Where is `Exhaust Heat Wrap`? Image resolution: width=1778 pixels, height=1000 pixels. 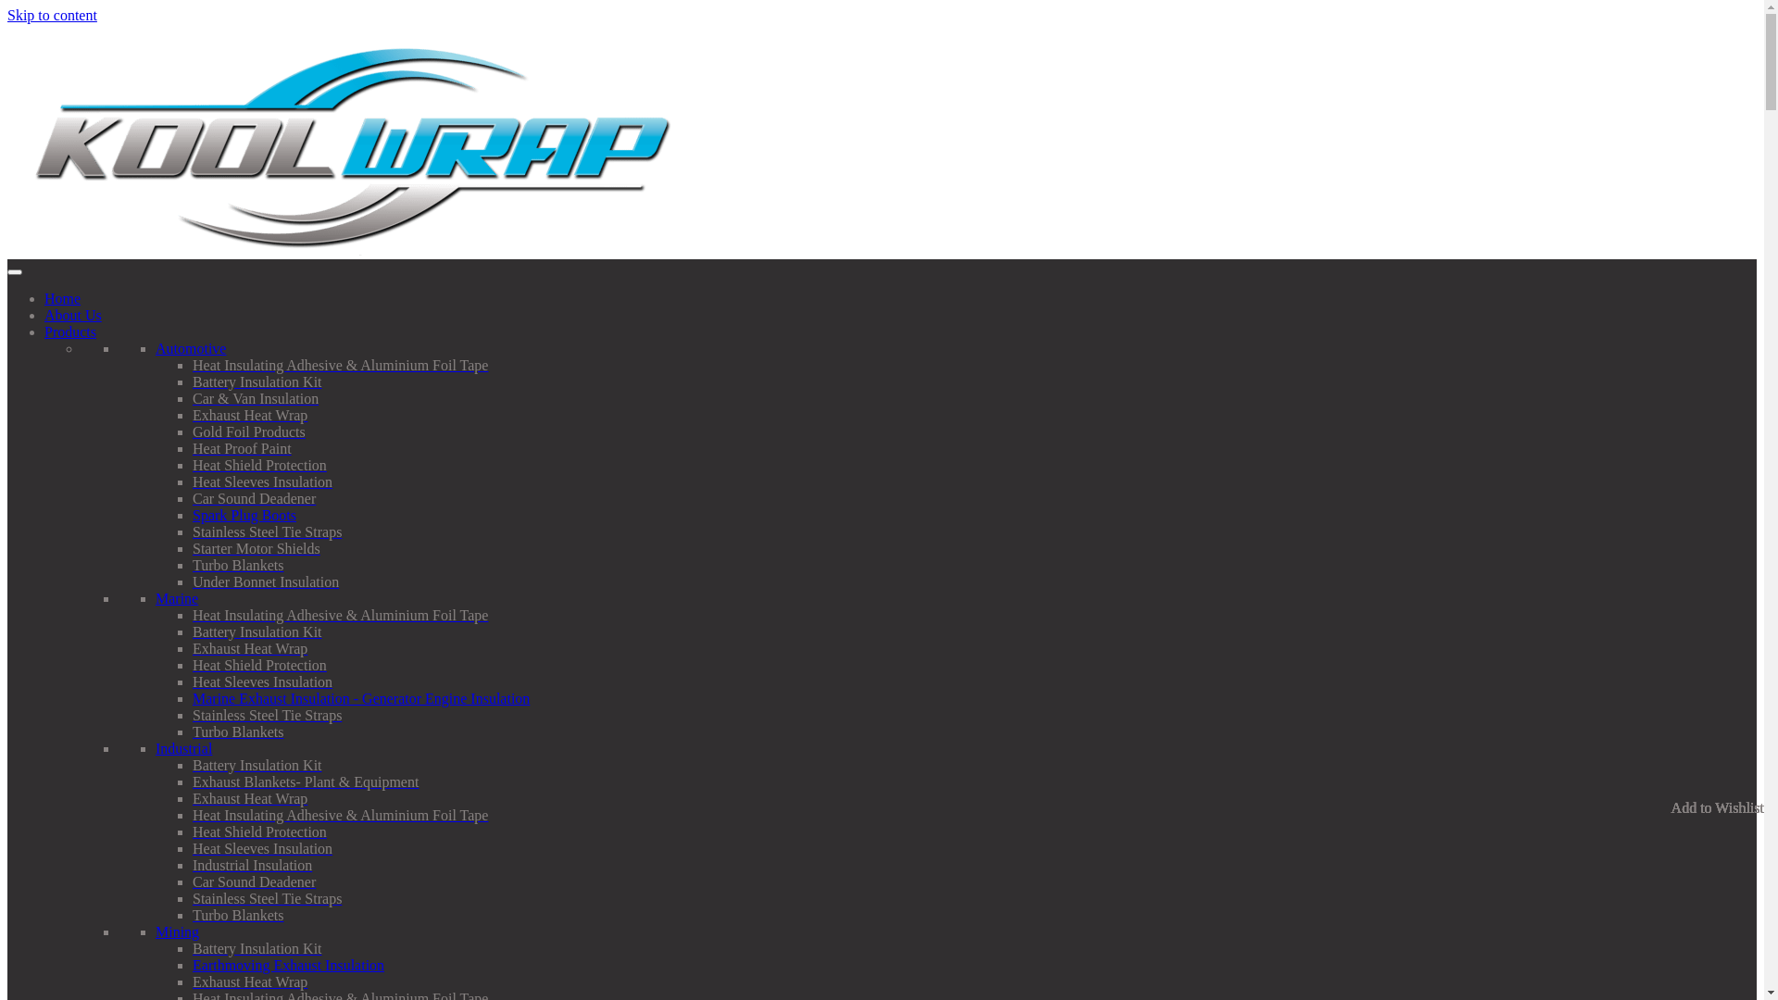 Exhaust Heat Wrap is located at coordinates (250, 648).